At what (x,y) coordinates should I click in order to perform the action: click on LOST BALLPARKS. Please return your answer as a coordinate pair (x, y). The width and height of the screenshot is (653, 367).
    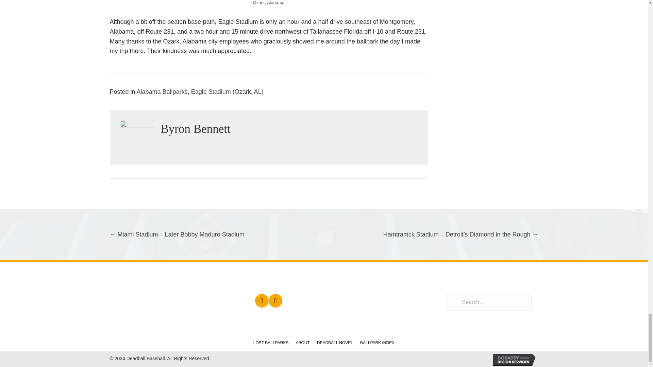
    Looking at the image, I should click on (271, 343).